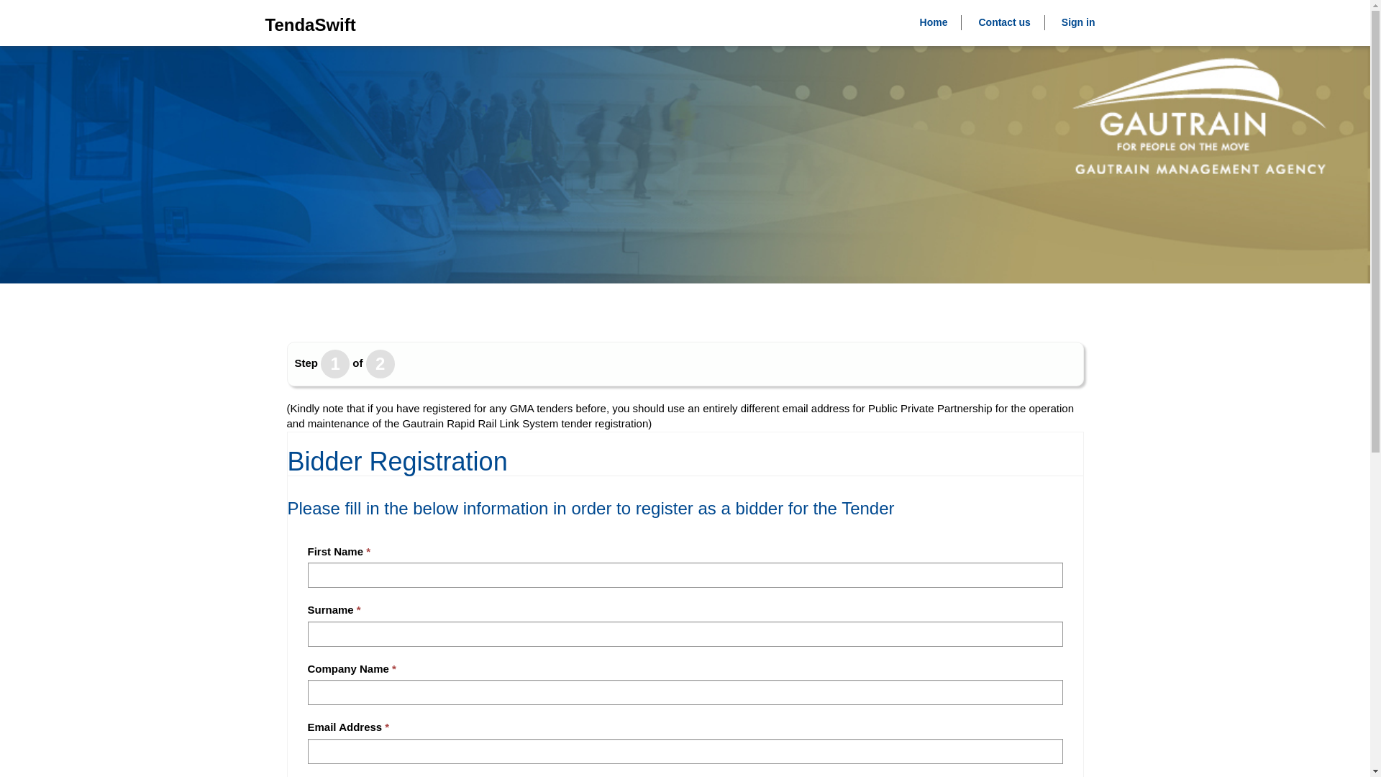 The width and height of the screenshot is (1381, 777). I want to click on Company Name is a required field., so click(685, 692).